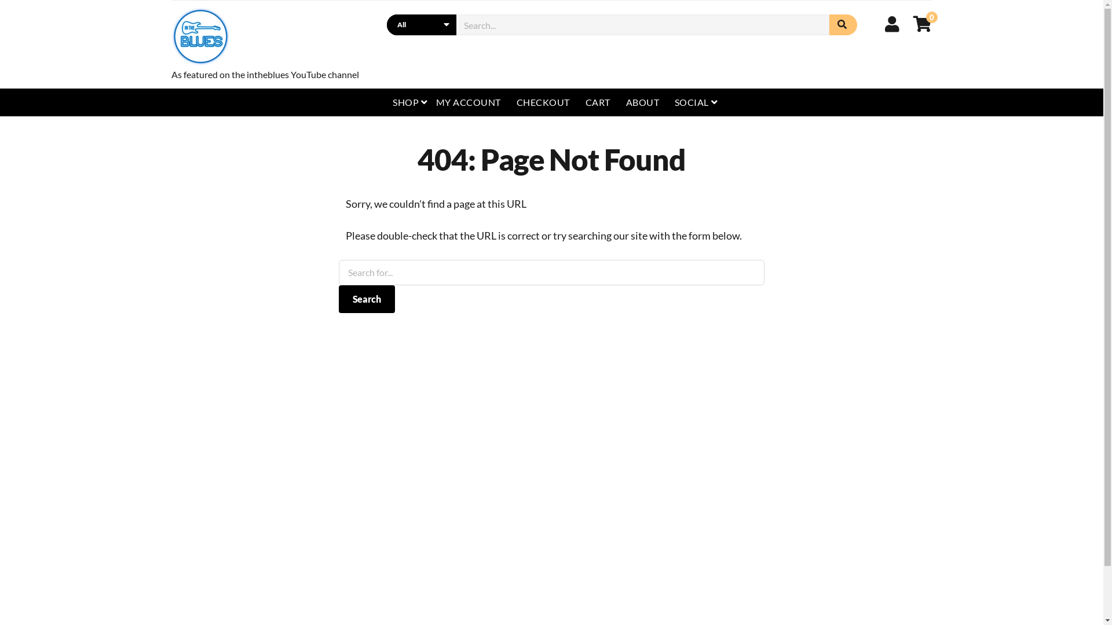 Image resolution: width=1112 pixels, height=625 pixels. Describe the element at coordinates (469, 102) in the screenshot. I see `MY ACCOUNT` at that location.